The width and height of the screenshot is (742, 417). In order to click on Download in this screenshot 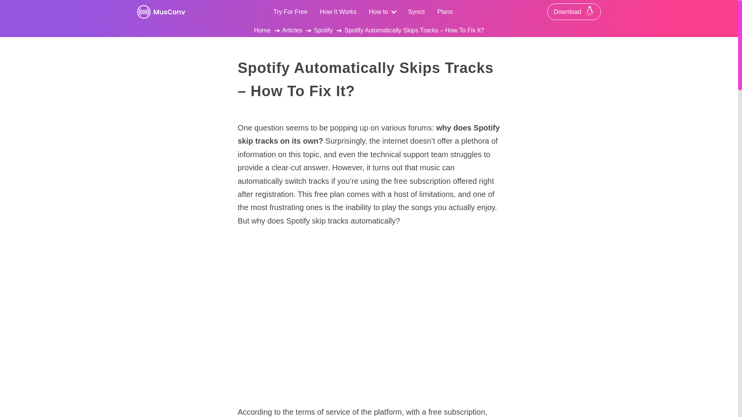, I will do `click(574, 12)`.